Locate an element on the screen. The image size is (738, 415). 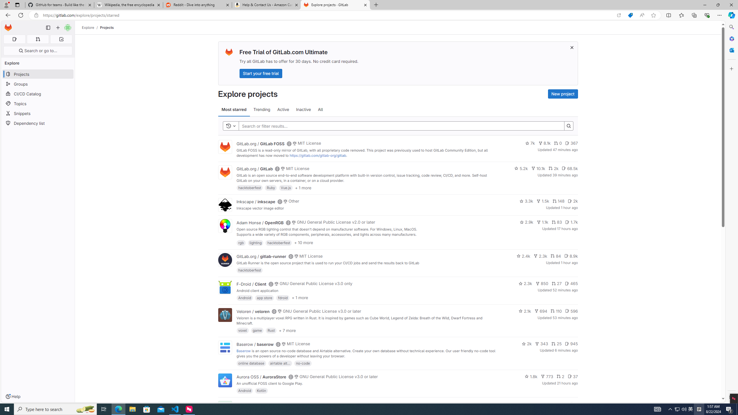
850 is located at coordinates (542, 284).